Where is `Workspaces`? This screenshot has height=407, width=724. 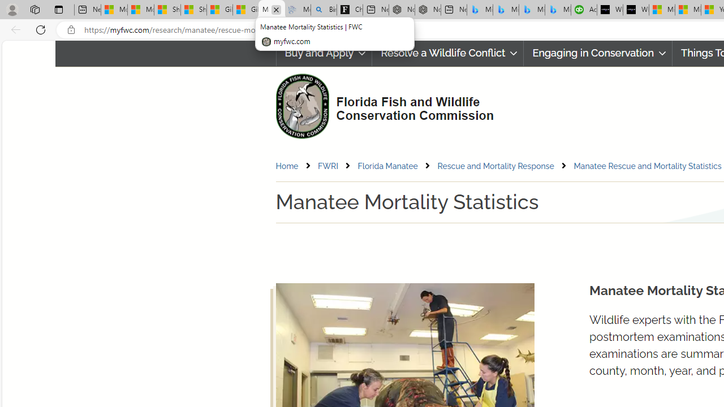
Workspaces is located at coordinates (35, 9).